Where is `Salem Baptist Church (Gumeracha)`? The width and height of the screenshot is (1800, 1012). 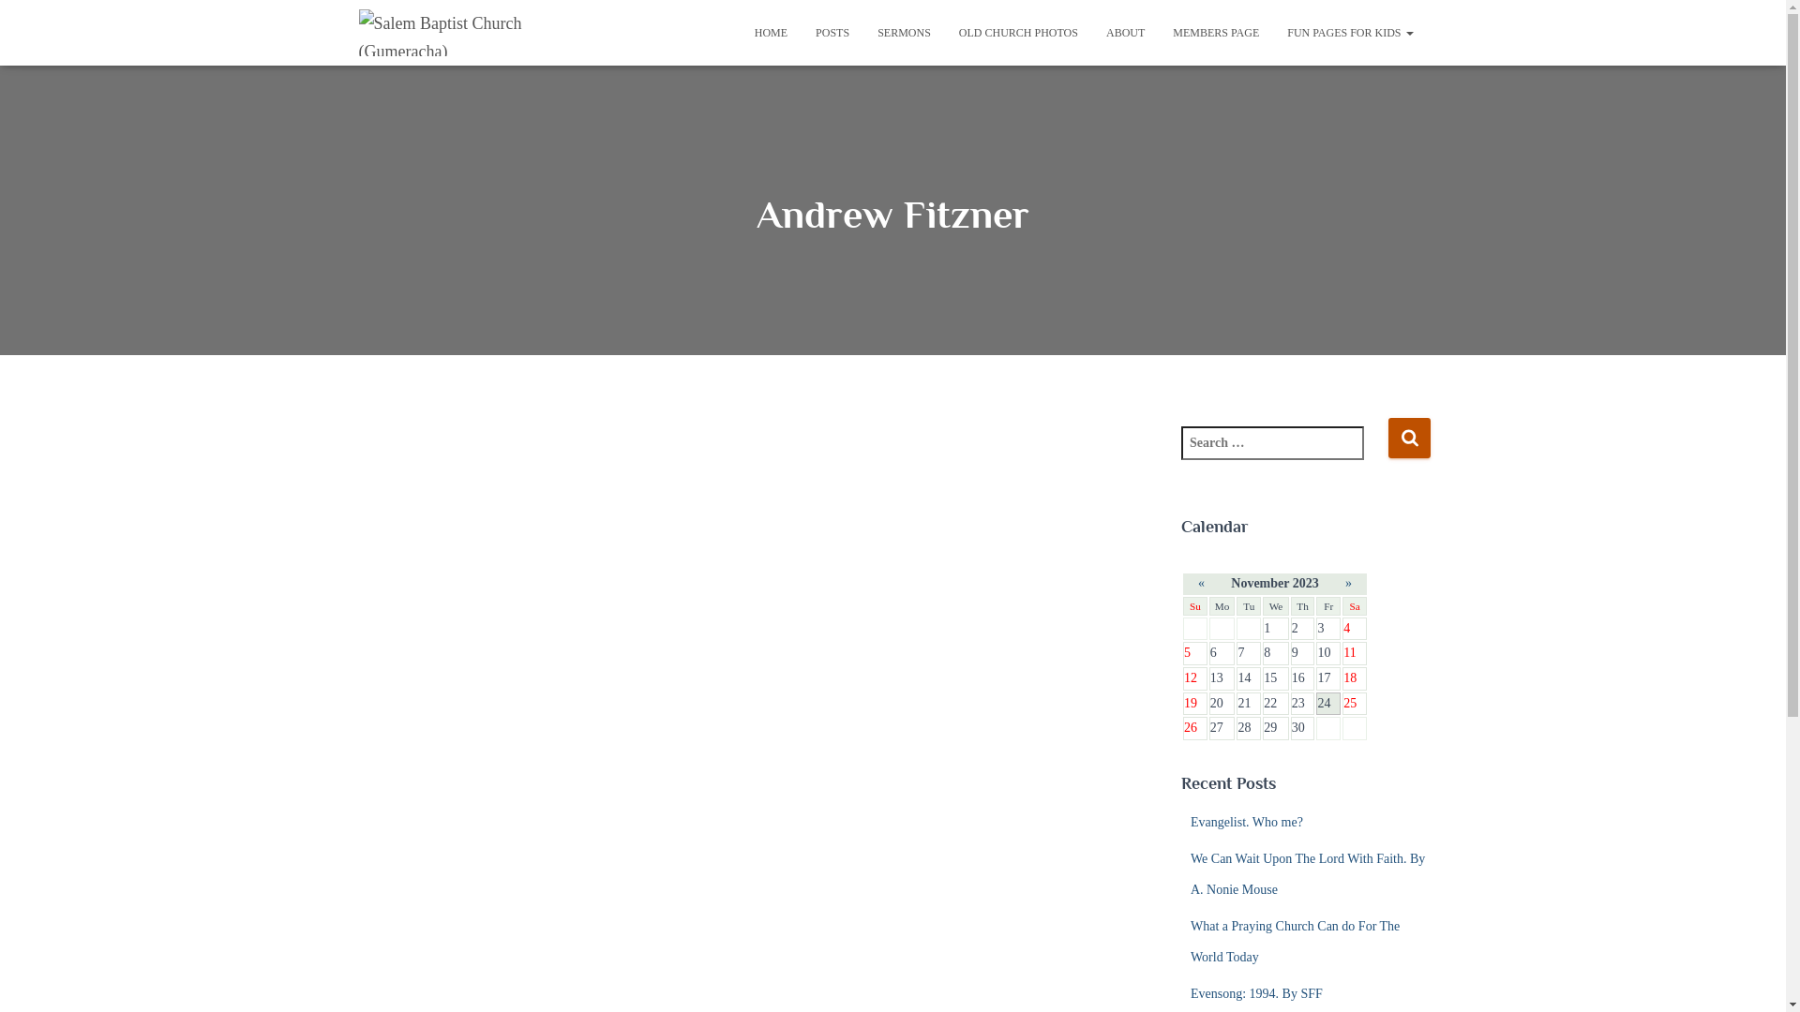 Salem Baptist Church (Gumeracha) is located at coordinates (469, 33).